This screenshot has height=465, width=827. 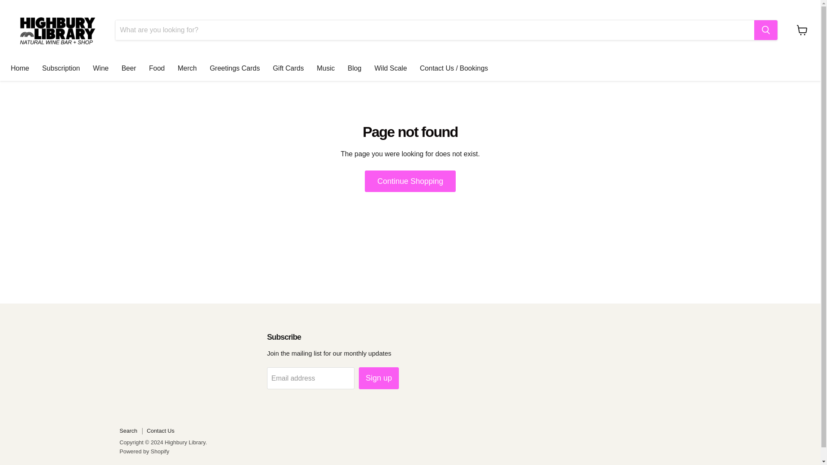 I want to click on Beer, so click(x=128, y=68).